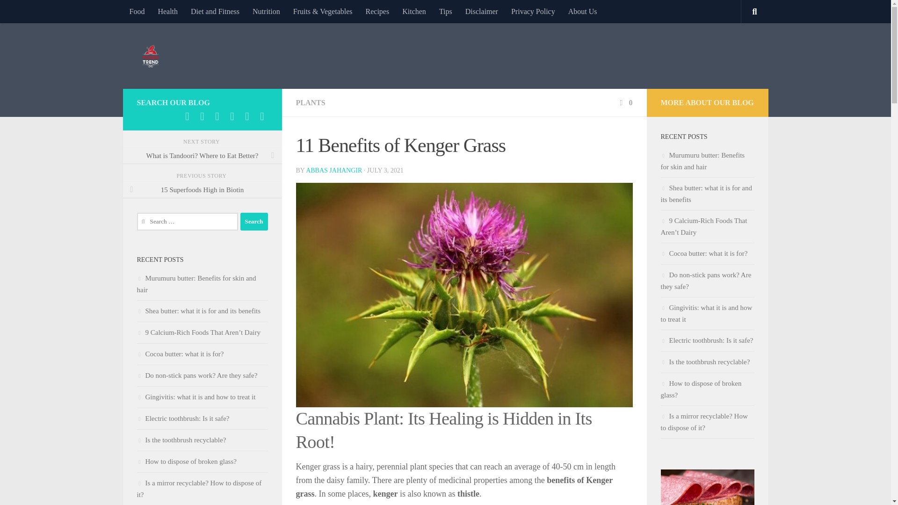 Image resolution: width=898 pixels, height=505 pixels. What do you see at coordinates (310, 102) in the screenshot?
I see `PLANTS` at bounding box center [310, 102].